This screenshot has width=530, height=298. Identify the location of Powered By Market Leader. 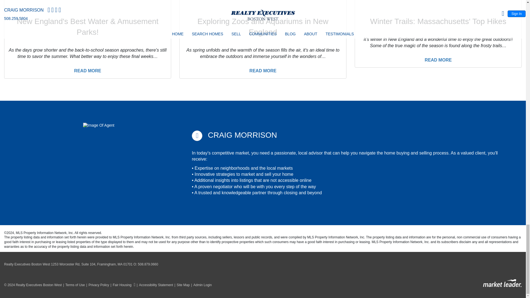
(502, 283).